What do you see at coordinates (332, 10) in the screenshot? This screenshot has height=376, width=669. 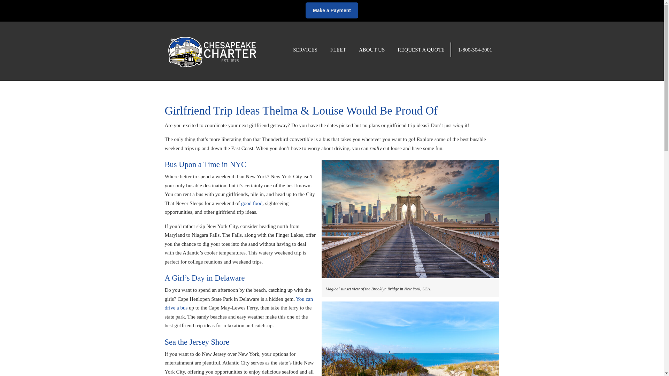 I see `Make a Payment online via our secure payment portal` at bounding box center [332, 10].